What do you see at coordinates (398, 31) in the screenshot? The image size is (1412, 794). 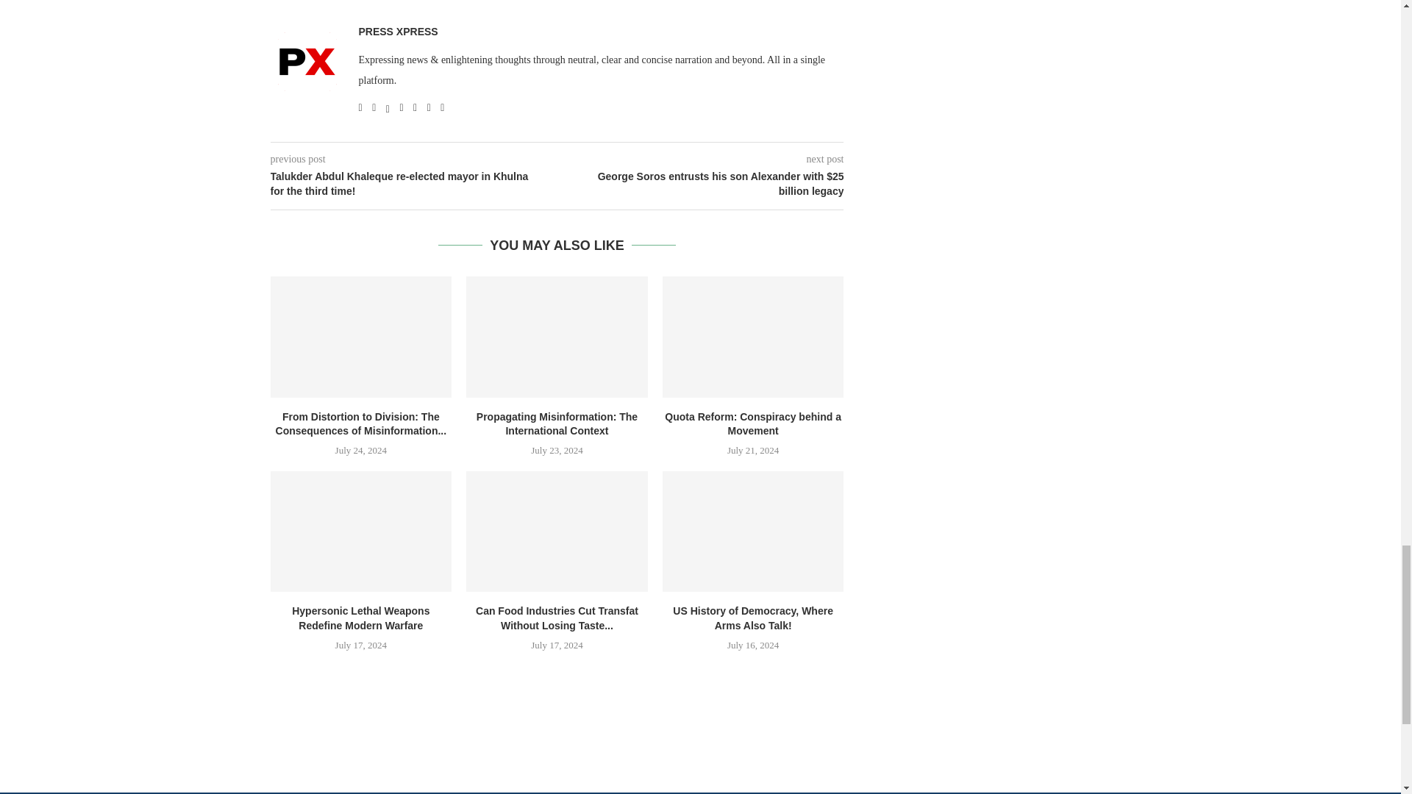 I see `Author Press Xpress` at bounding box center [398, 31].